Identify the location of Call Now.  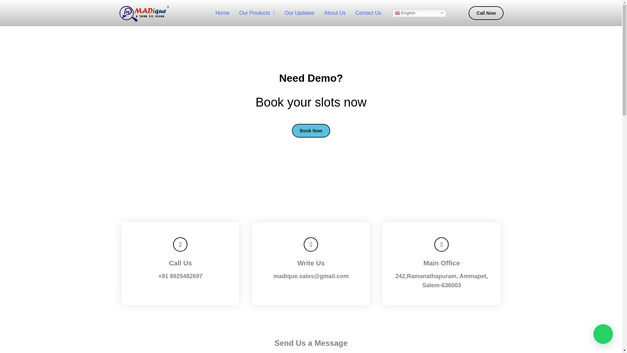
(486, 13).